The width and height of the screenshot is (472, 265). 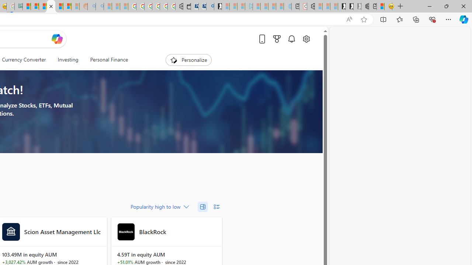 What do you see at coordinates (51, 7) in the screenshot?
I see `Expert Portfolios` at bounding box center [51, 7].